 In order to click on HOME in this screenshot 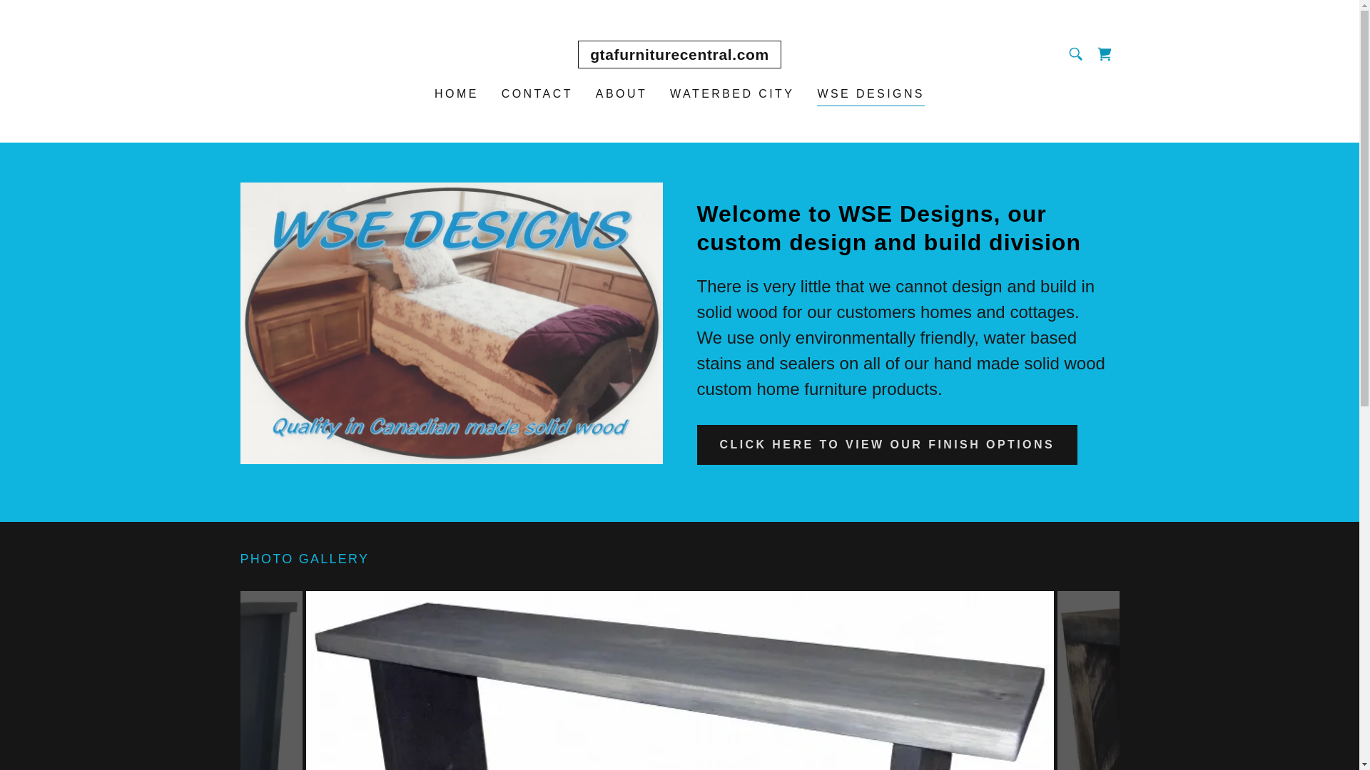, I will do `click(457, 94)`.